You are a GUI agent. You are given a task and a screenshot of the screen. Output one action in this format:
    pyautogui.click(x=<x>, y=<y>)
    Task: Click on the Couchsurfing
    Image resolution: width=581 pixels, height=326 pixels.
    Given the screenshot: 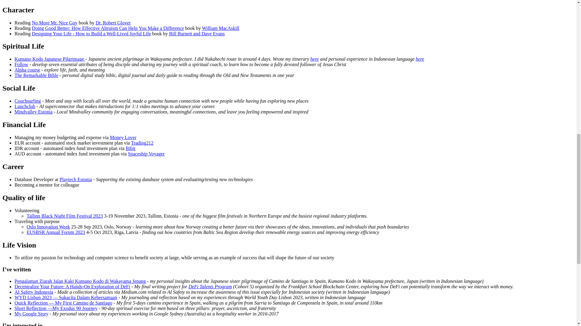 What is the action you would take?
    pyautogui.click(x=28, y=101)
    